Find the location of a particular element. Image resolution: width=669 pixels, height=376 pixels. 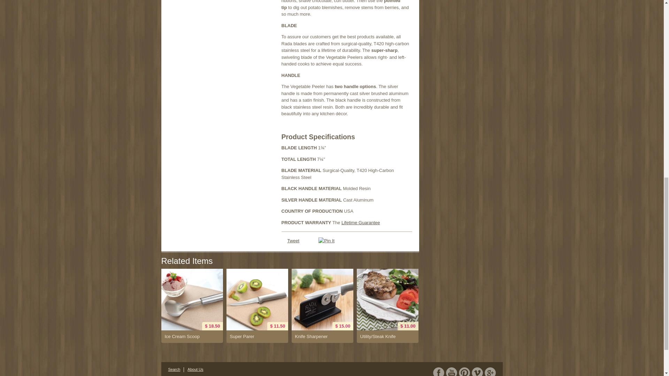

Hillbilly Goodies on Pinterest is located at coordinates (464, 372).